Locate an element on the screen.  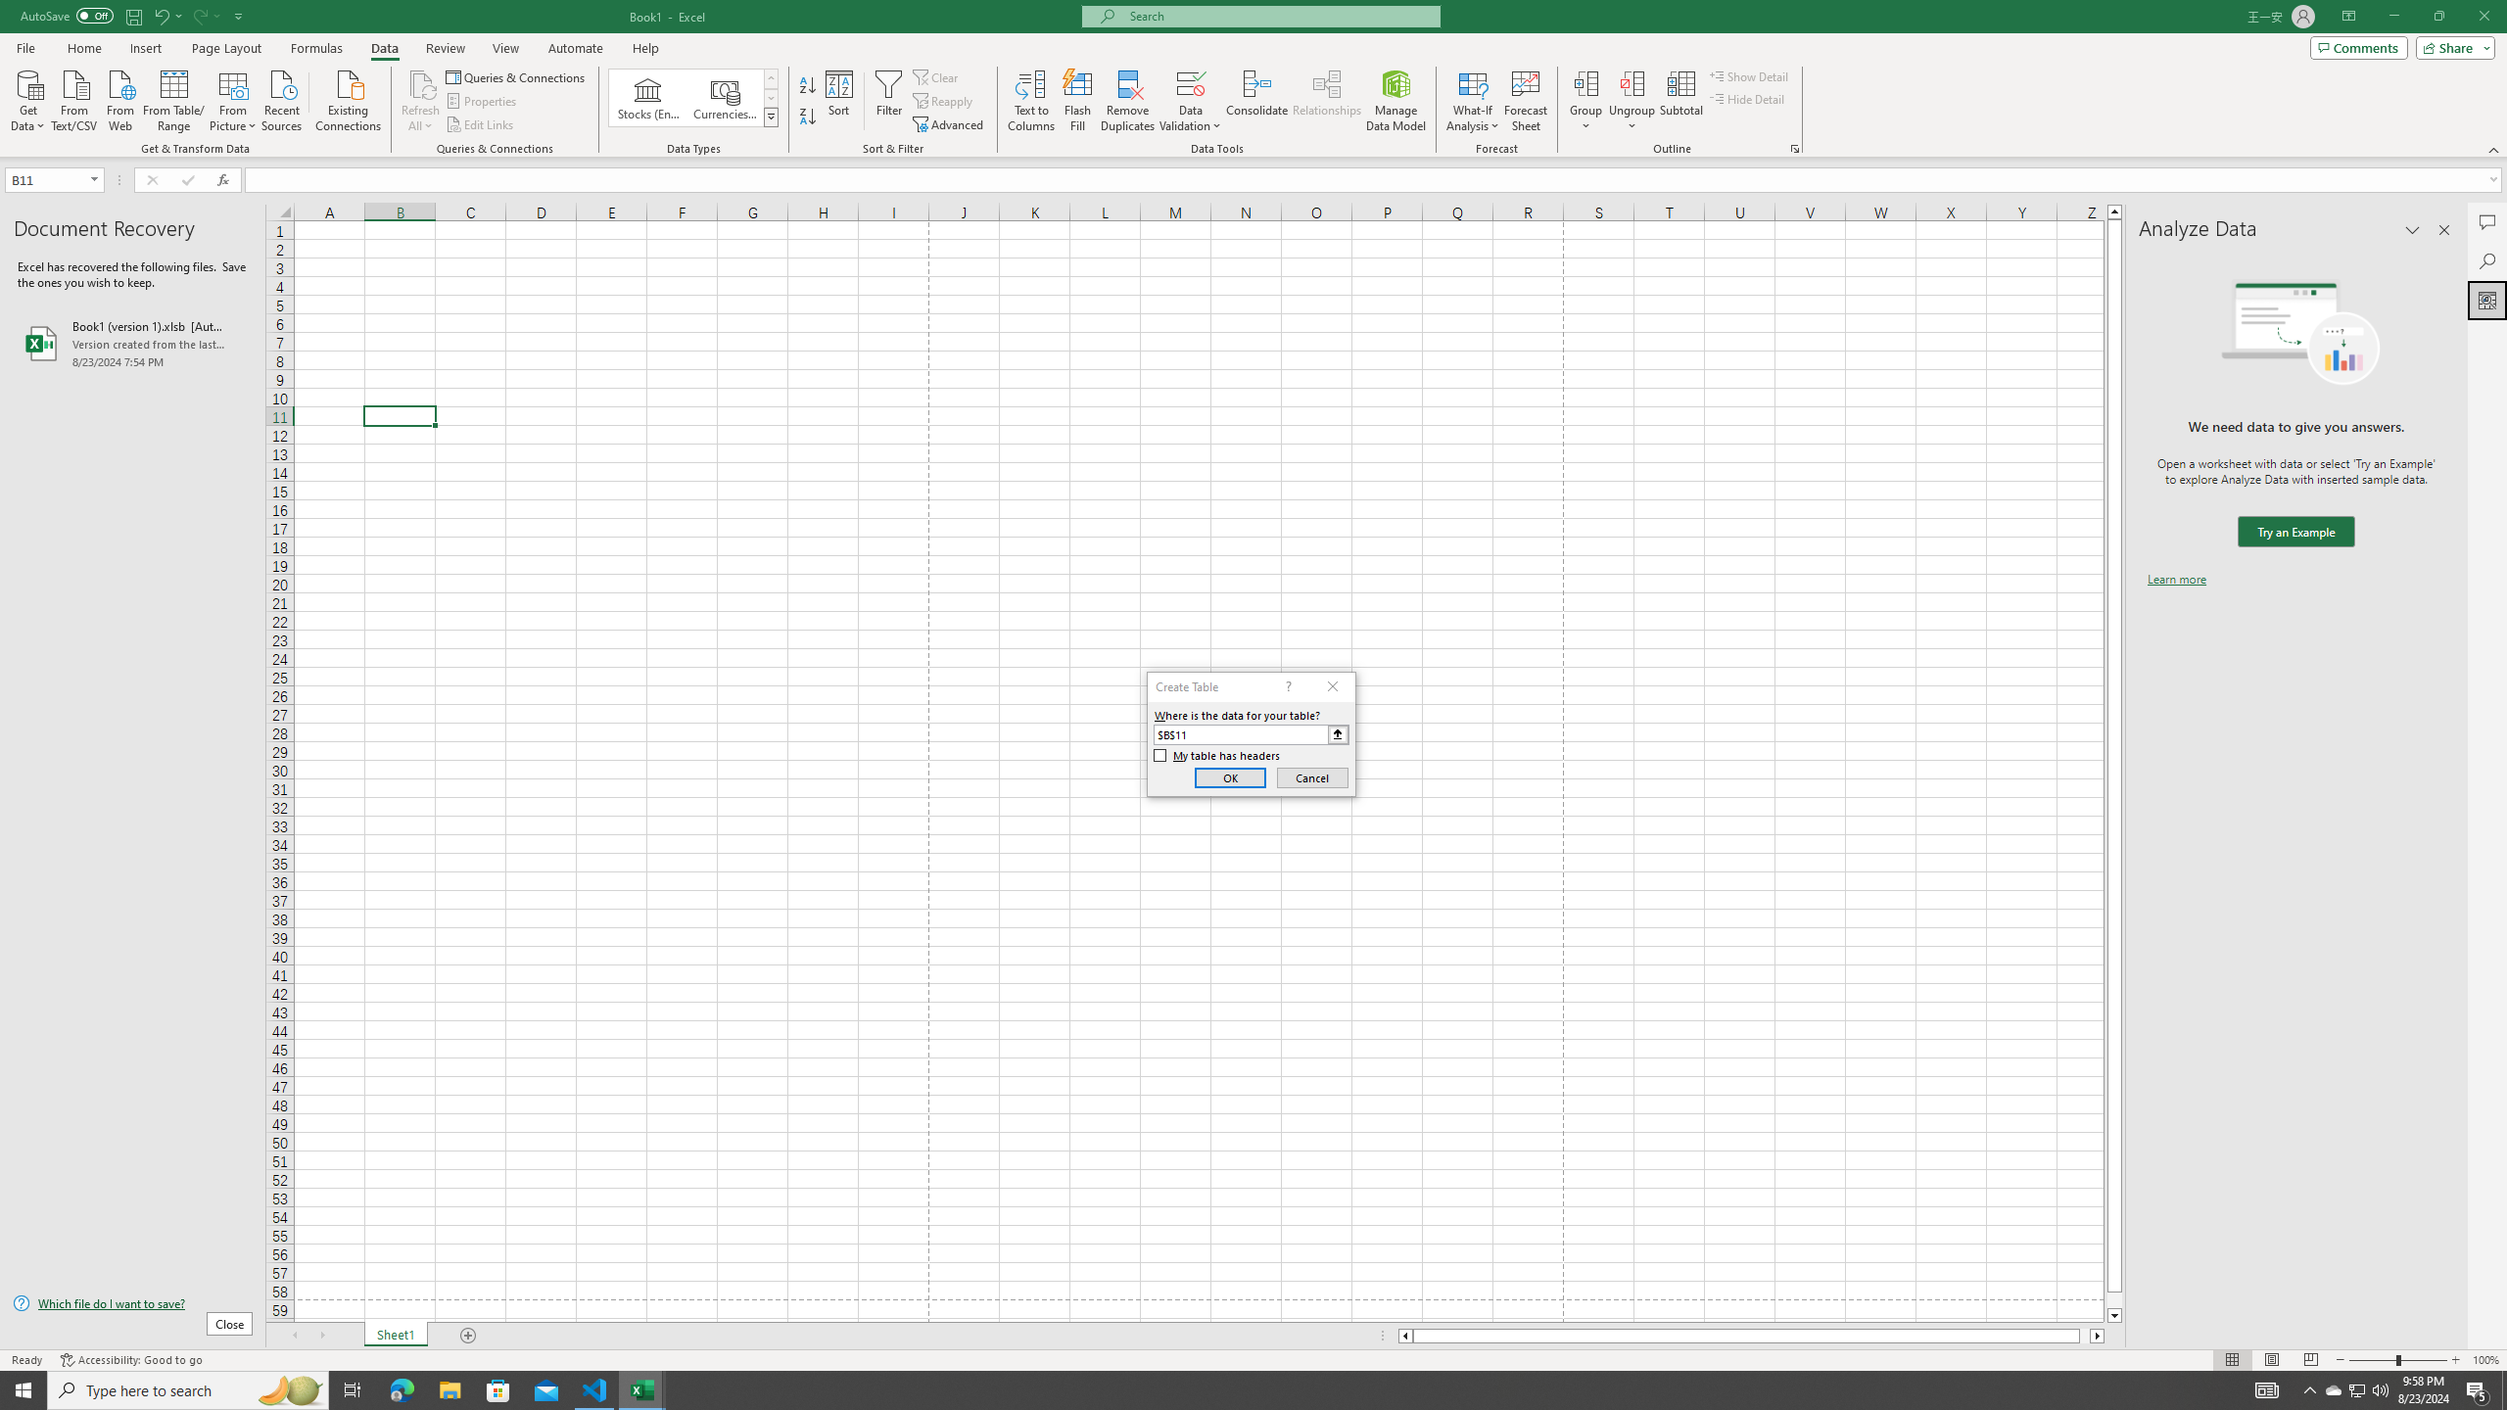
From Table/Range is located at coordinates (174, 99).